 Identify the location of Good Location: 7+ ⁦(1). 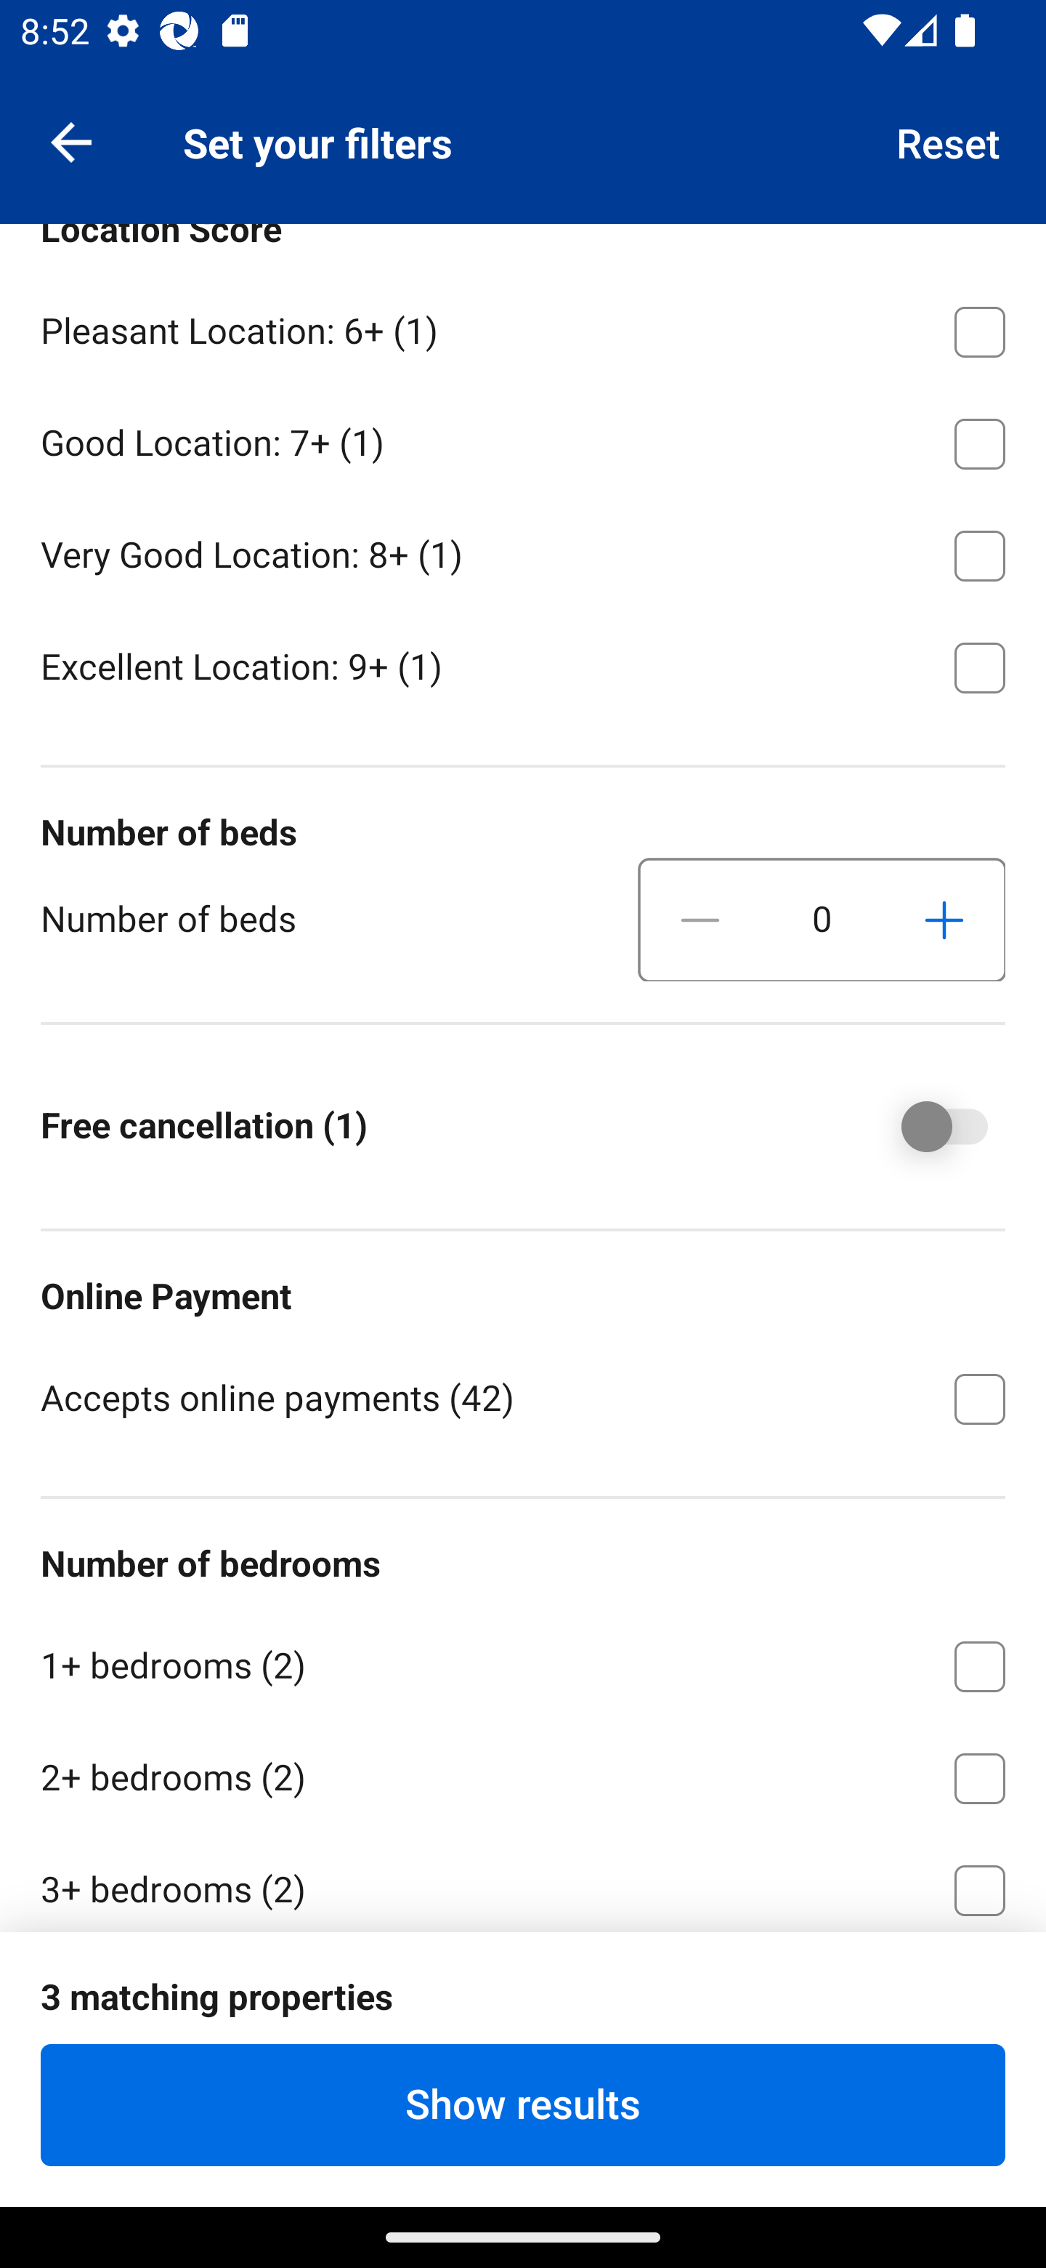
(523, 439).